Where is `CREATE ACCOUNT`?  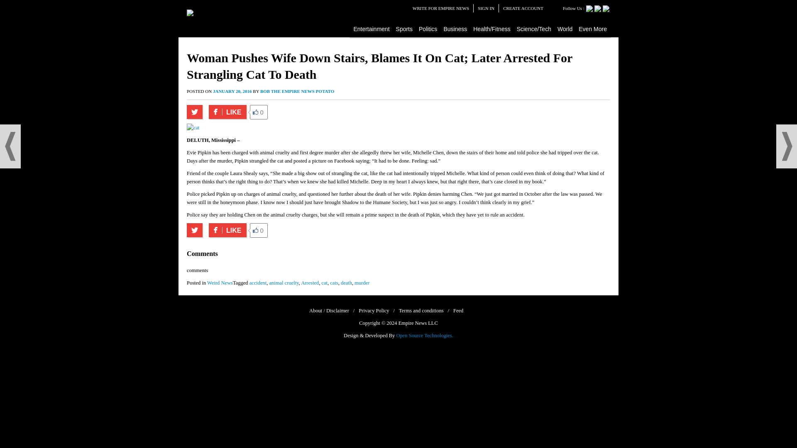 CREATE ACCOUNT is located at coordinates (523, 8).